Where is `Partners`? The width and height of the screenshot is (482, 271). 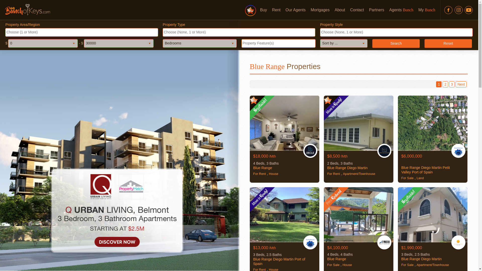
Partners is located at coordinates (376, 10).